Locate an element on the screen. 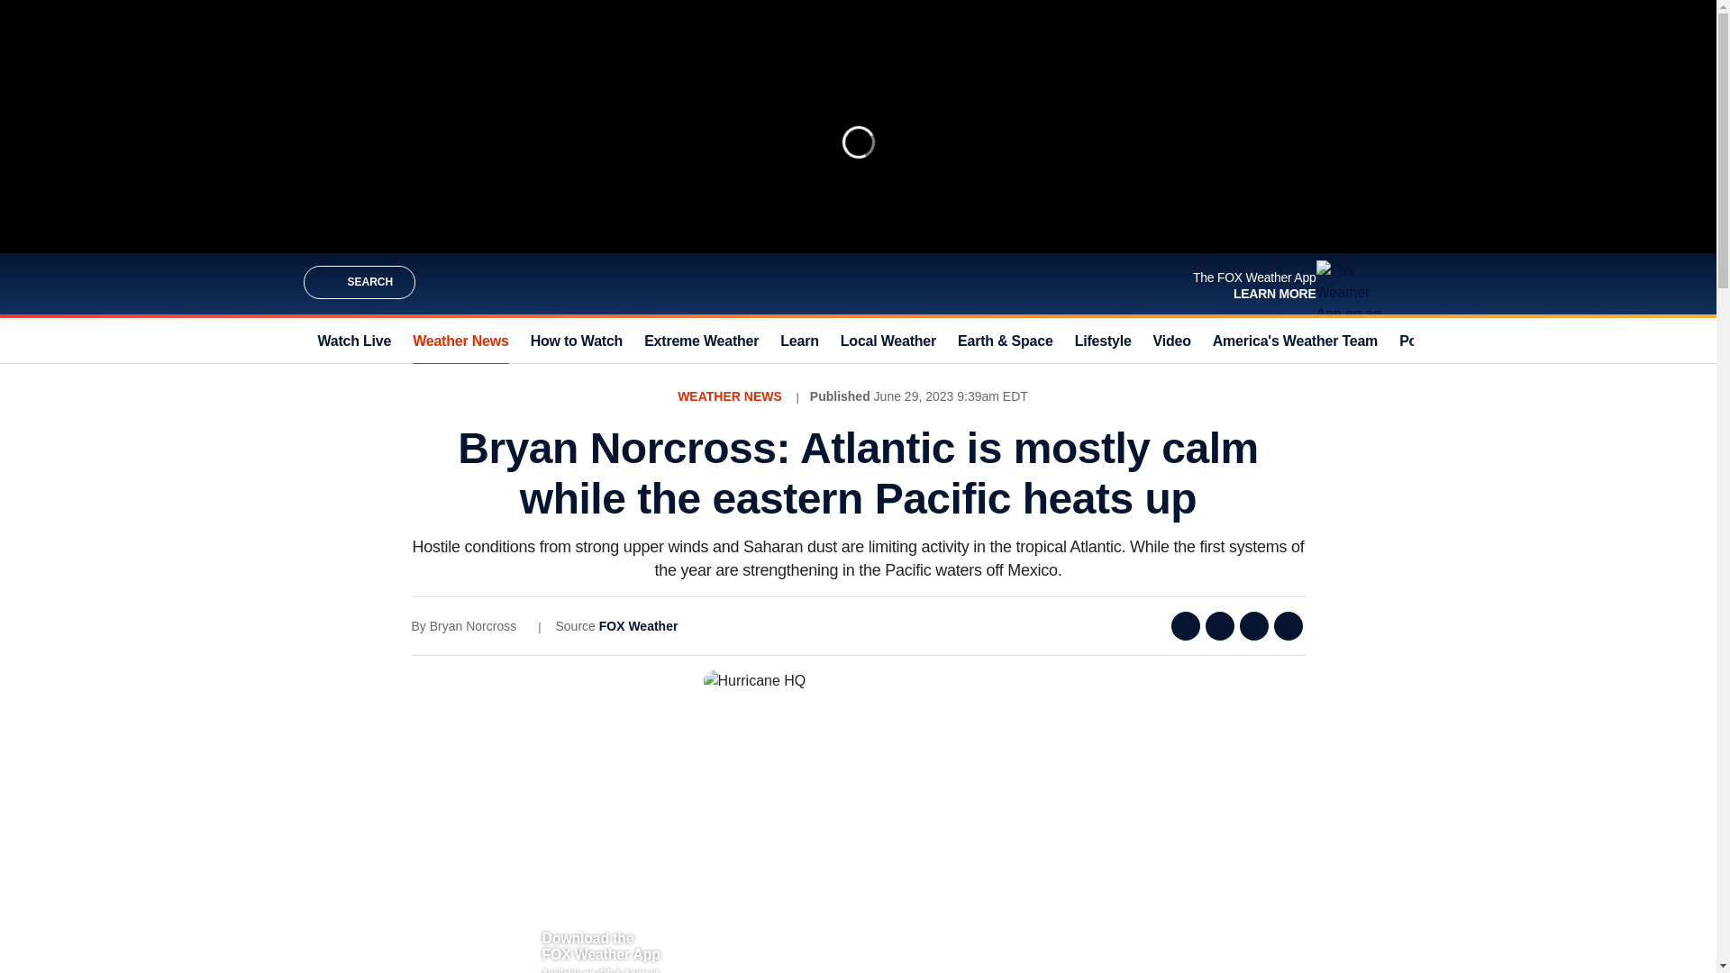  Copy Link is located at coordinates (1288, 625).